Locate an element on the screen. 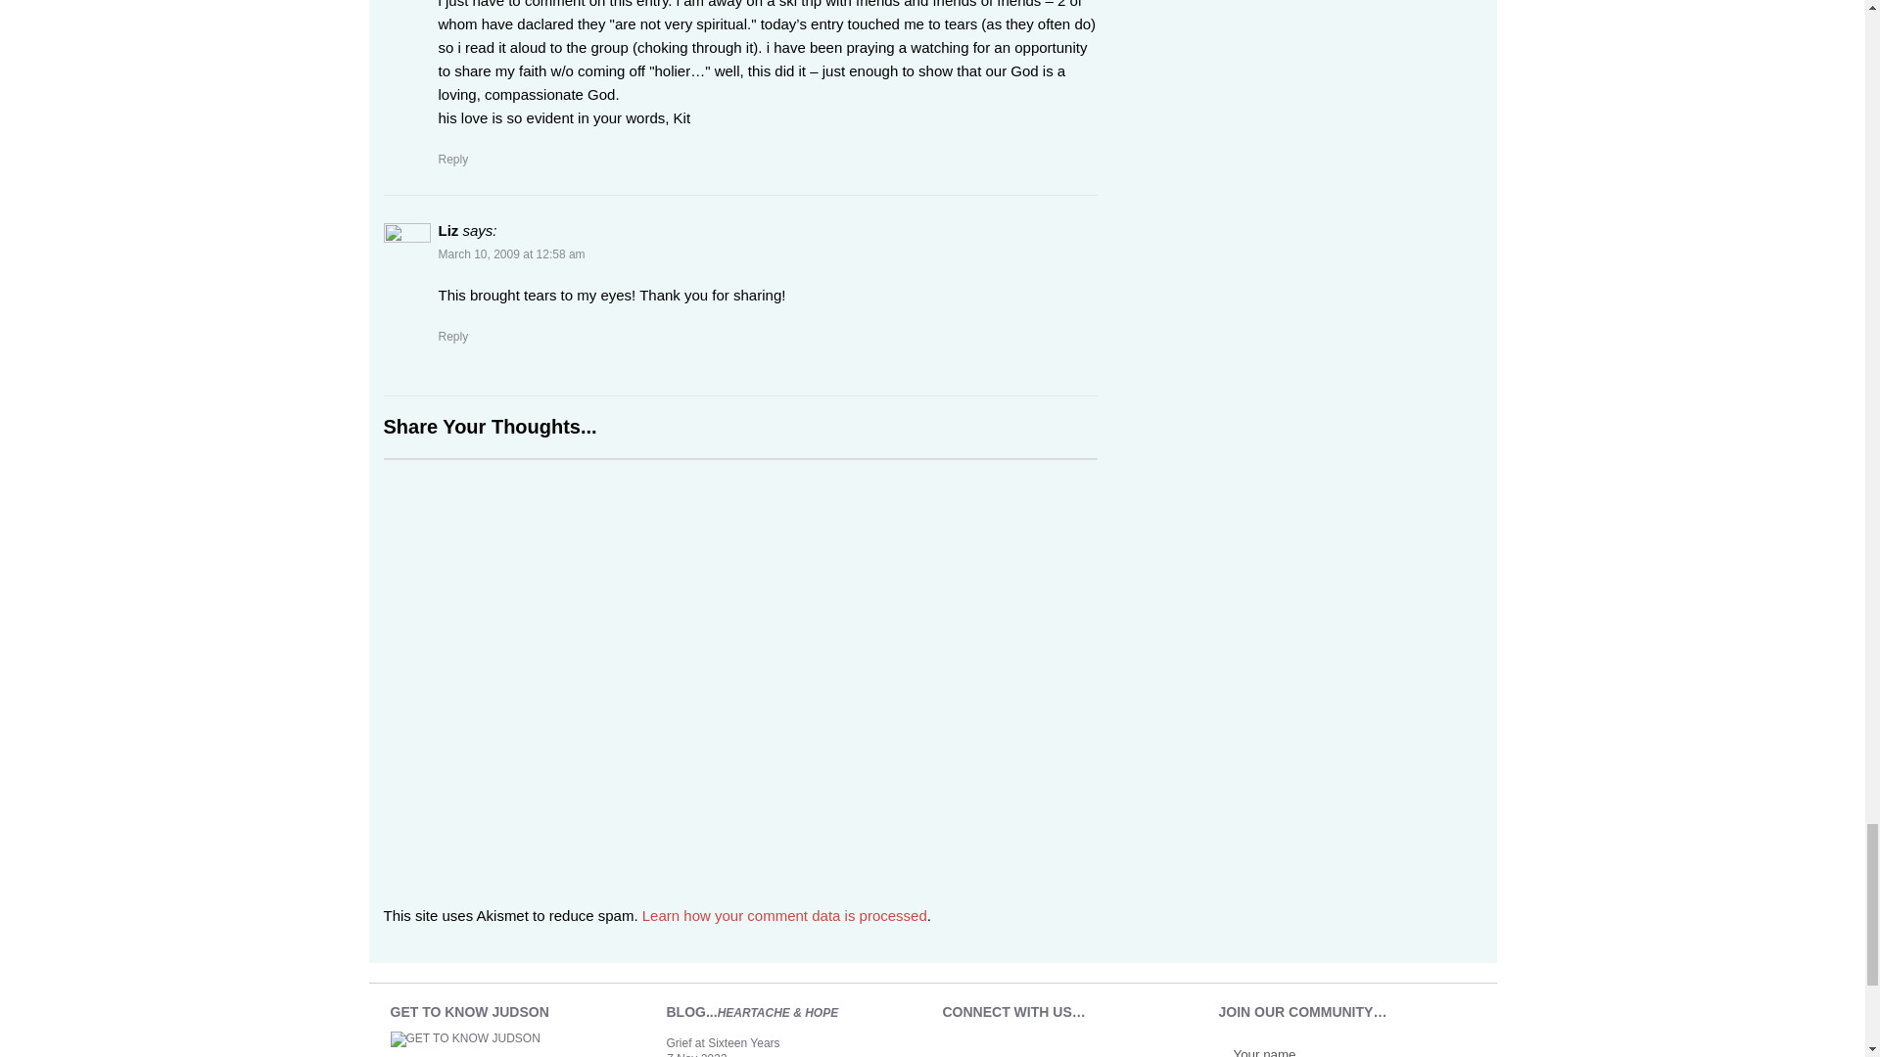  Ok is located at coordinates (1440, 1053).